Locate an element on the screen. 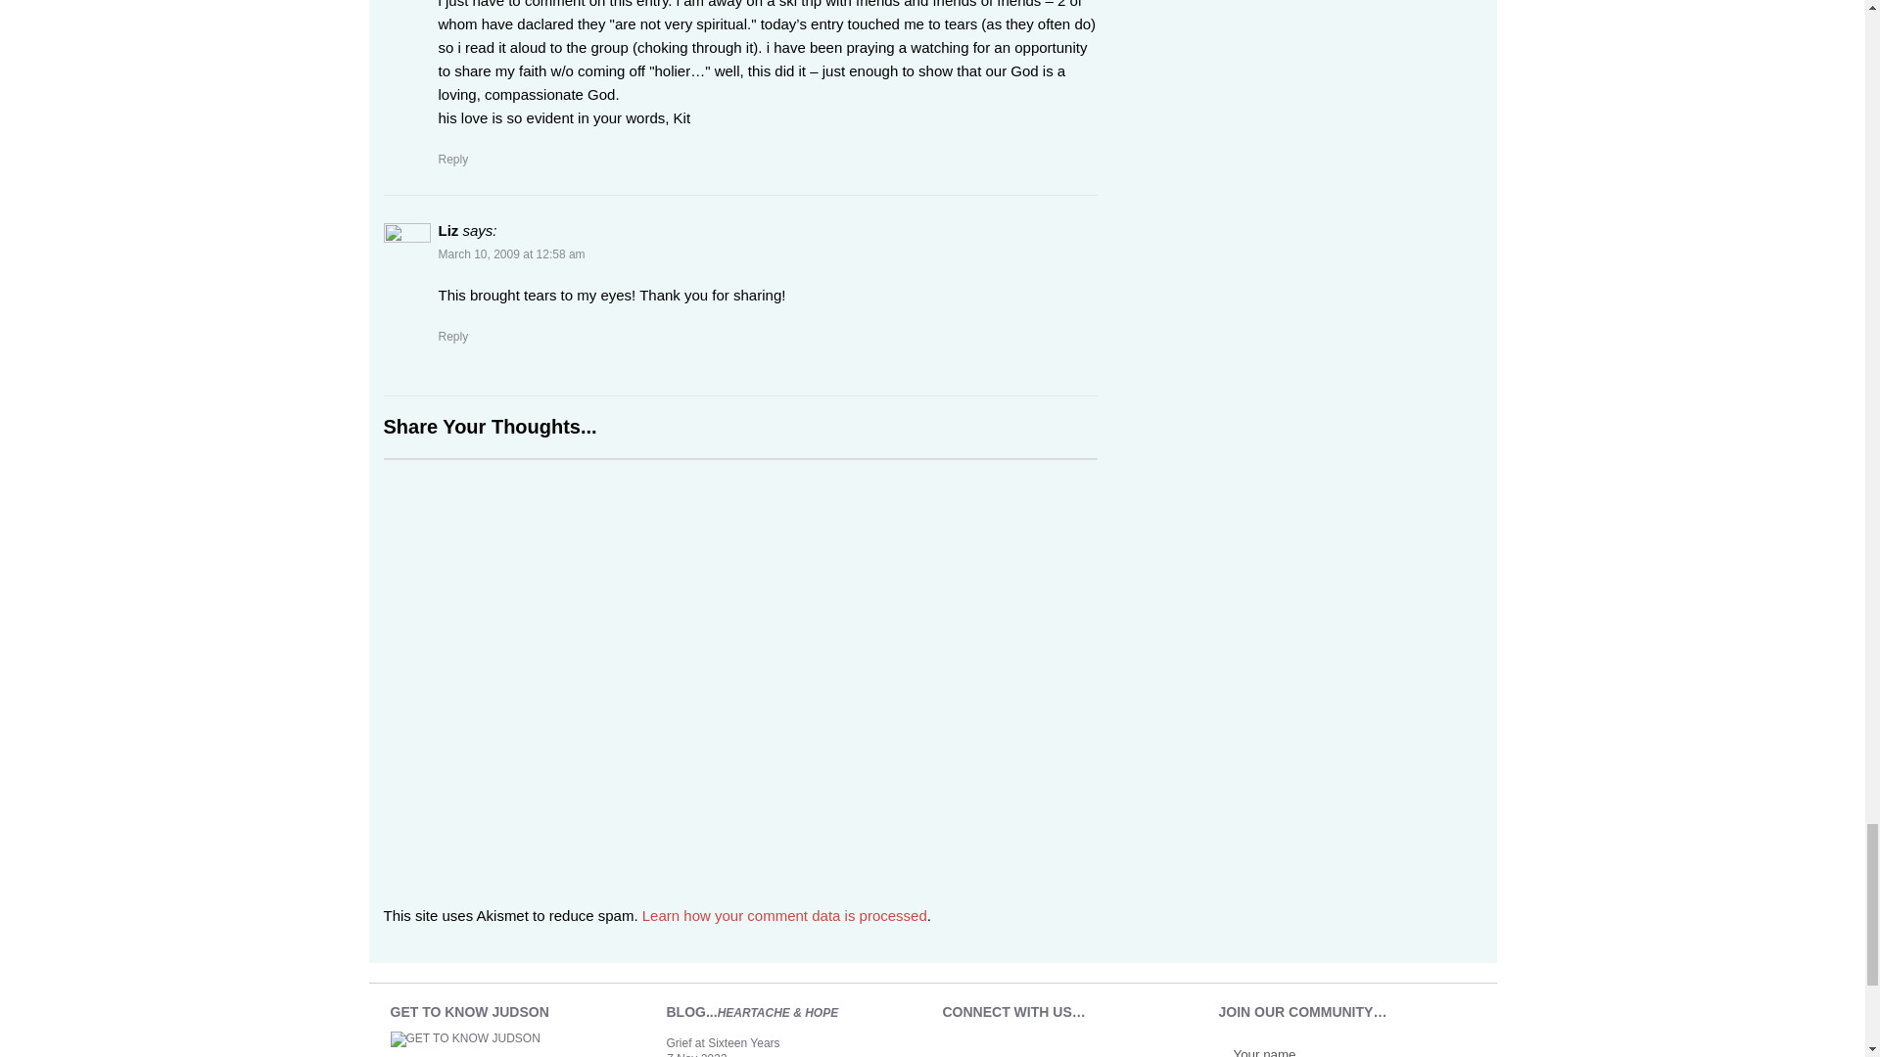  Ok is located at coordinates (1440, 1053).